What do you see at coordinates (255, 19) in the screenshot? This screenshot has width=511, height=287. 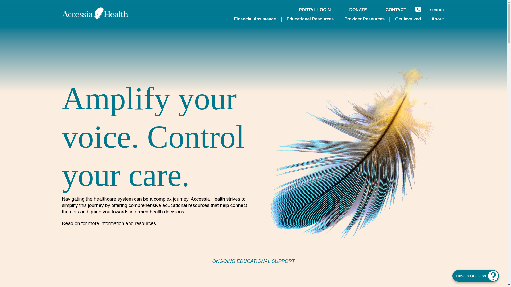 I see `Financial Assistance` at bounding box center [255, 19].